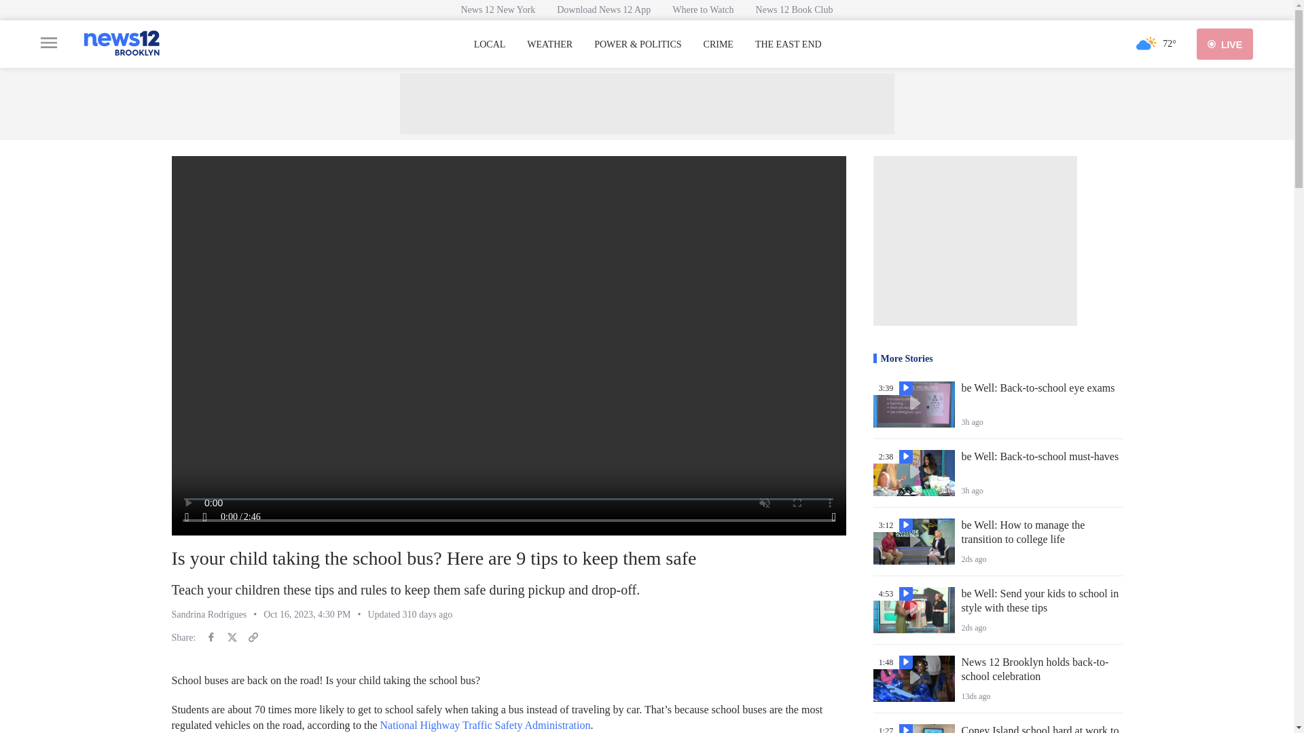 The image size is (1304, 733). Describe the element at coordinates (719, 45) in the screenshot. I see `CRIME` at that location.